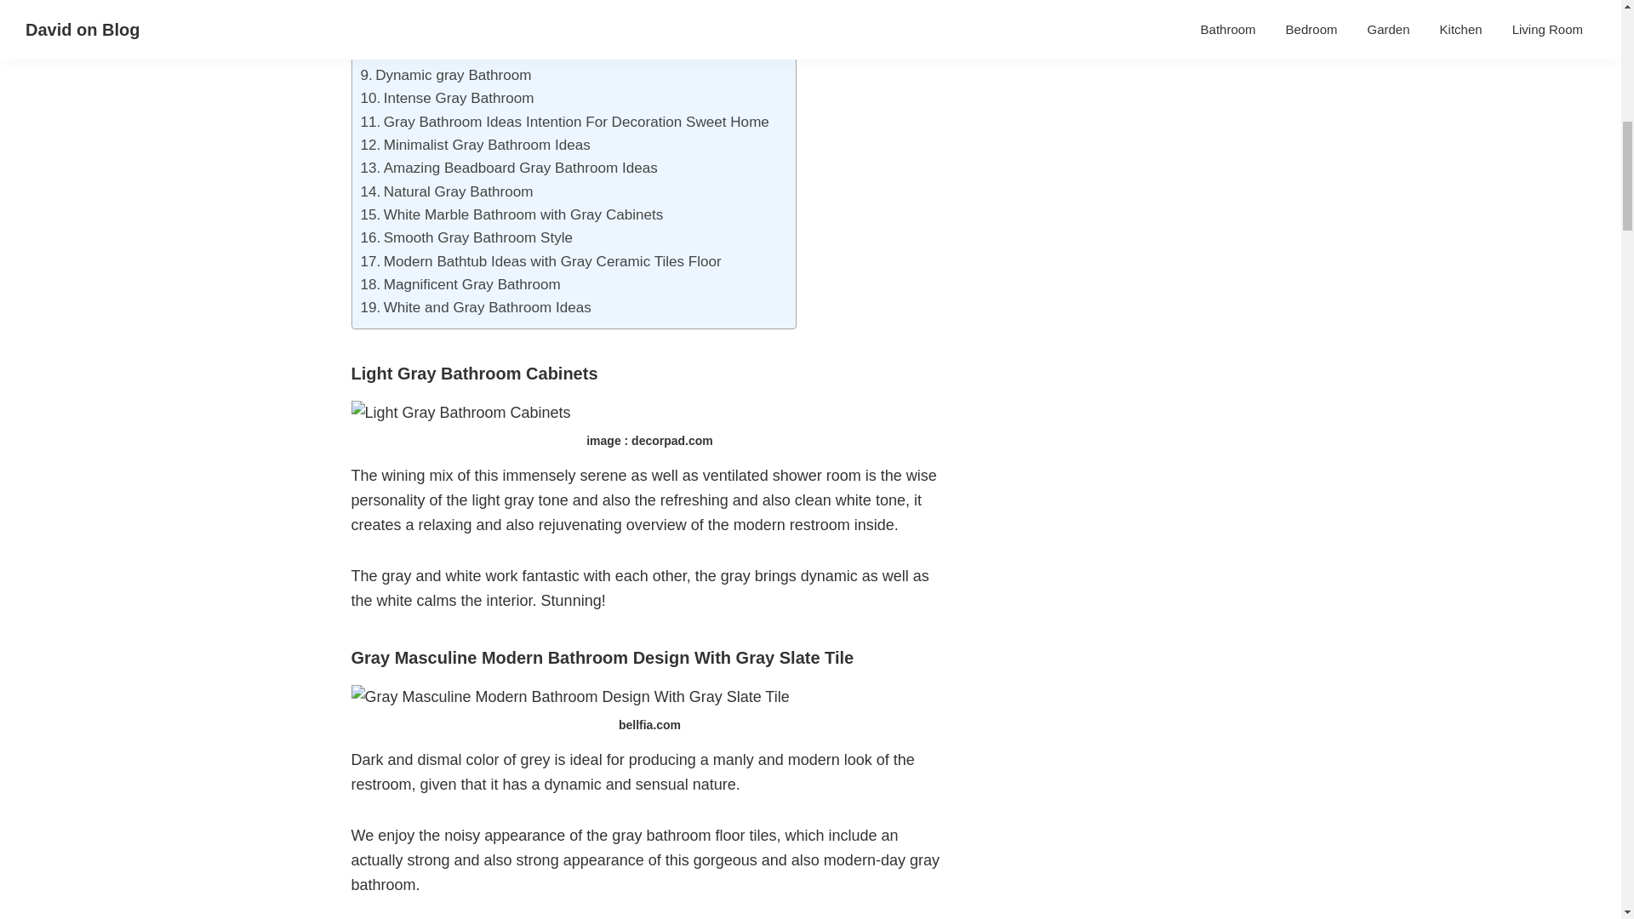  I want to click on White and Gray Bathroom Ideas, so click(477, 306).